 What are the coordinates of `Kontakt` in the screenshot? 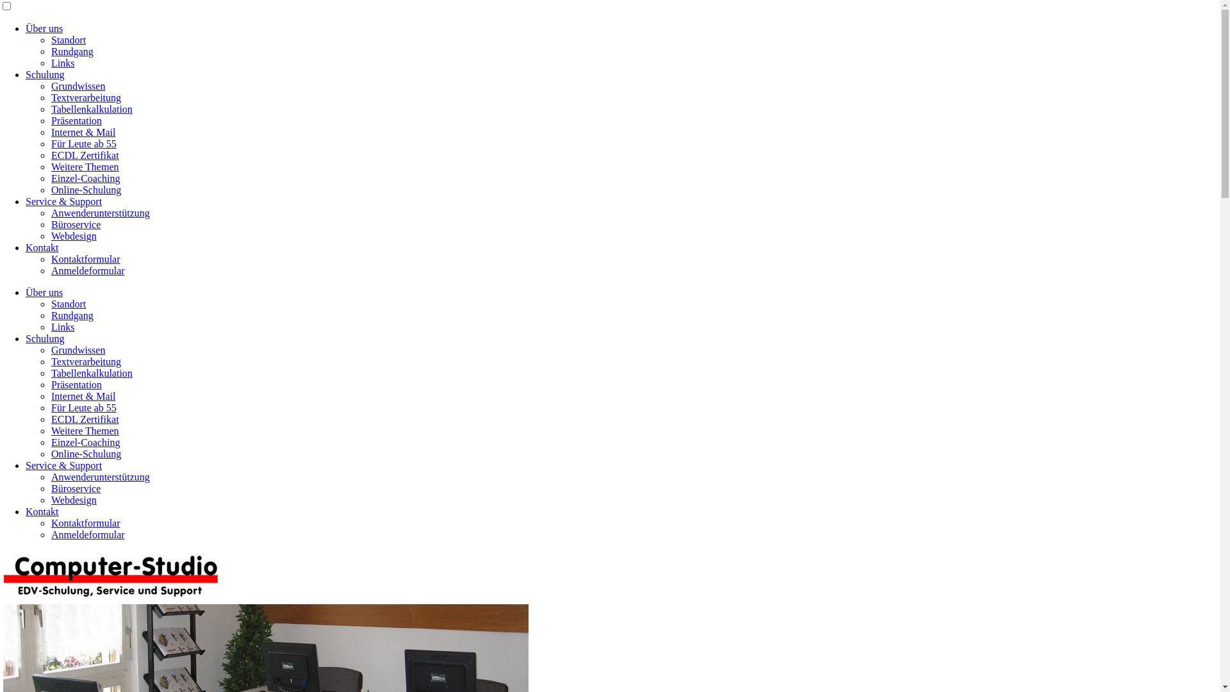 It's located at (42, 511).